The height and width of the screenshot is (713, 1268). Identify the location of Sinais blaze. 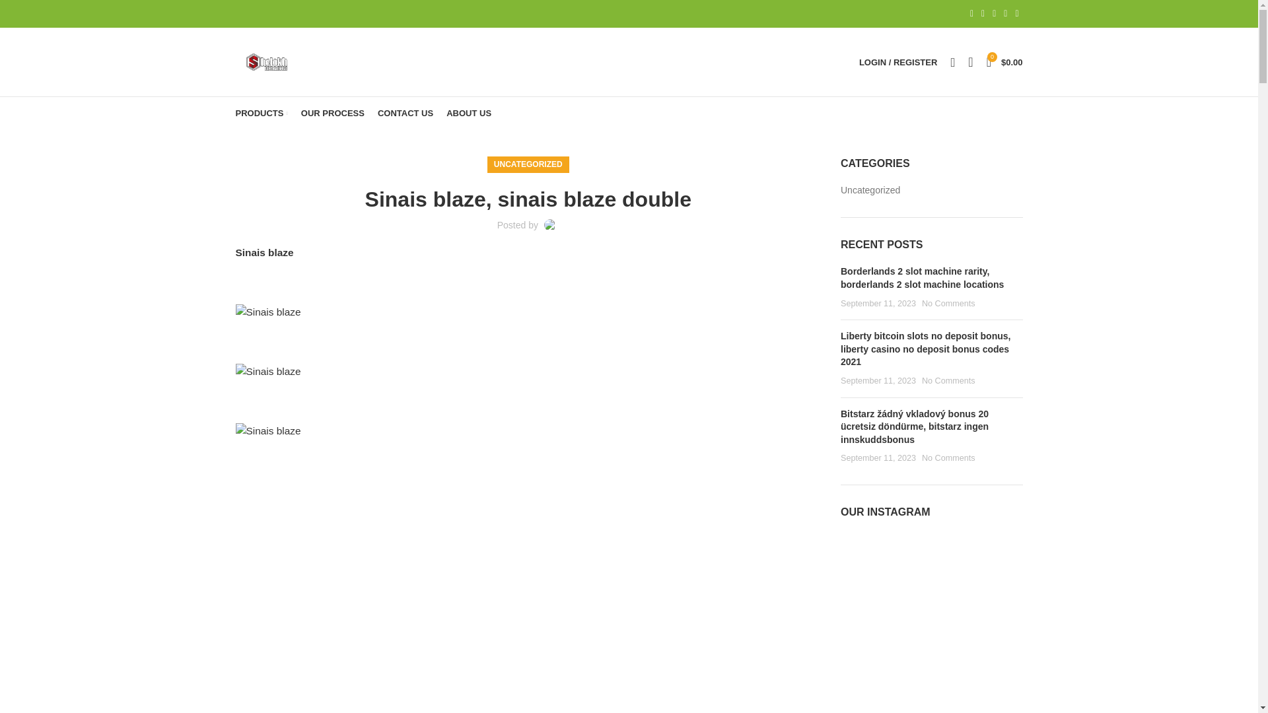
(267, 432).